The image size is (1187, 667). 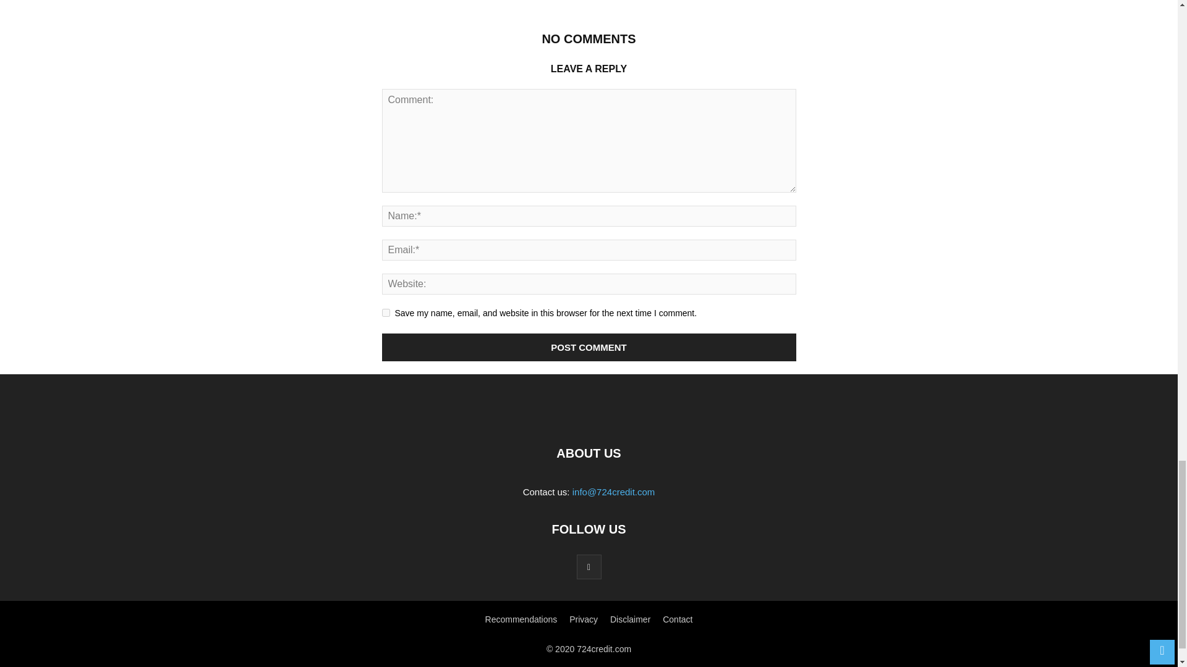 What do you see at coordinates (386, 313) in the screenshot?
I see `yes` at bounding box center [386, 313].